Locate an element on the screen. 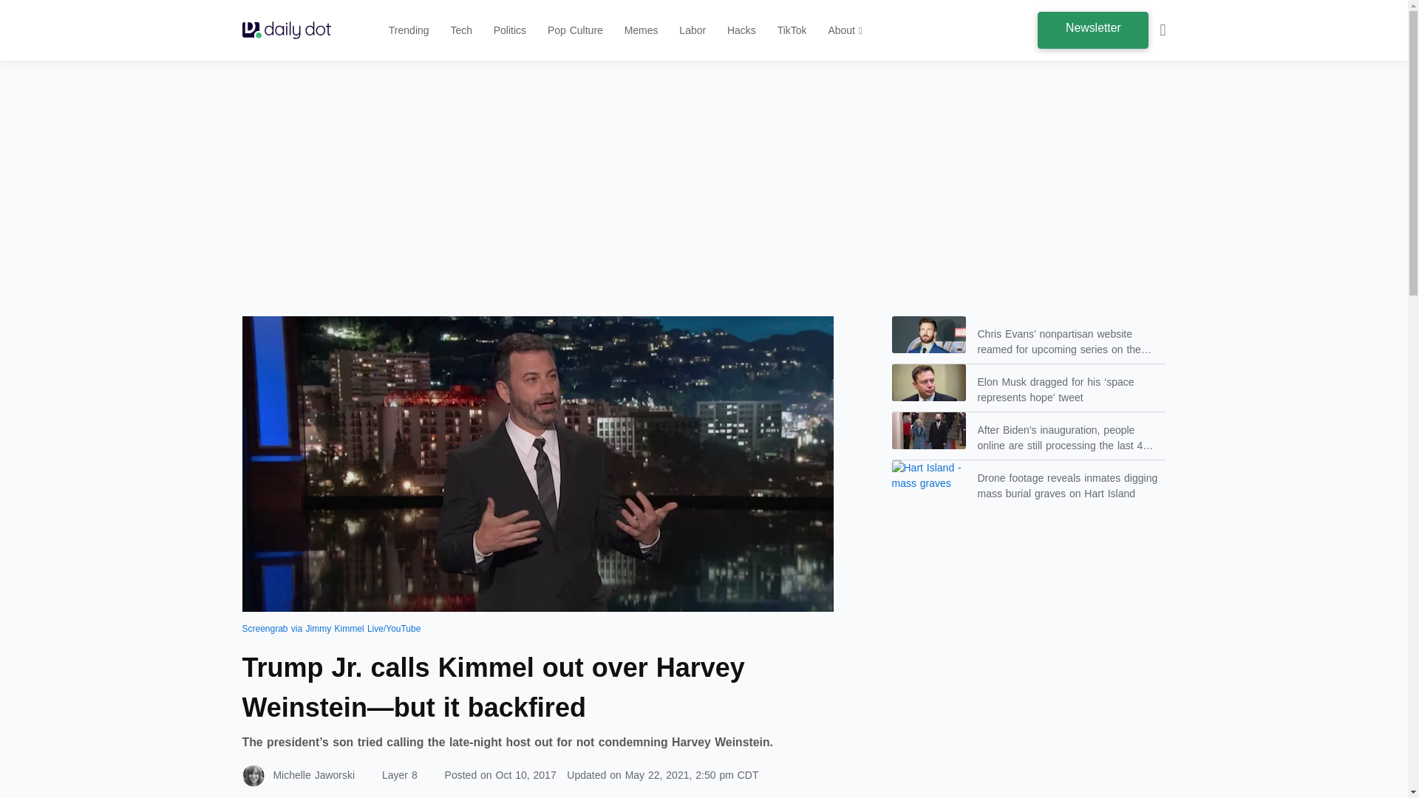  About is located at coordinates (844, 30).